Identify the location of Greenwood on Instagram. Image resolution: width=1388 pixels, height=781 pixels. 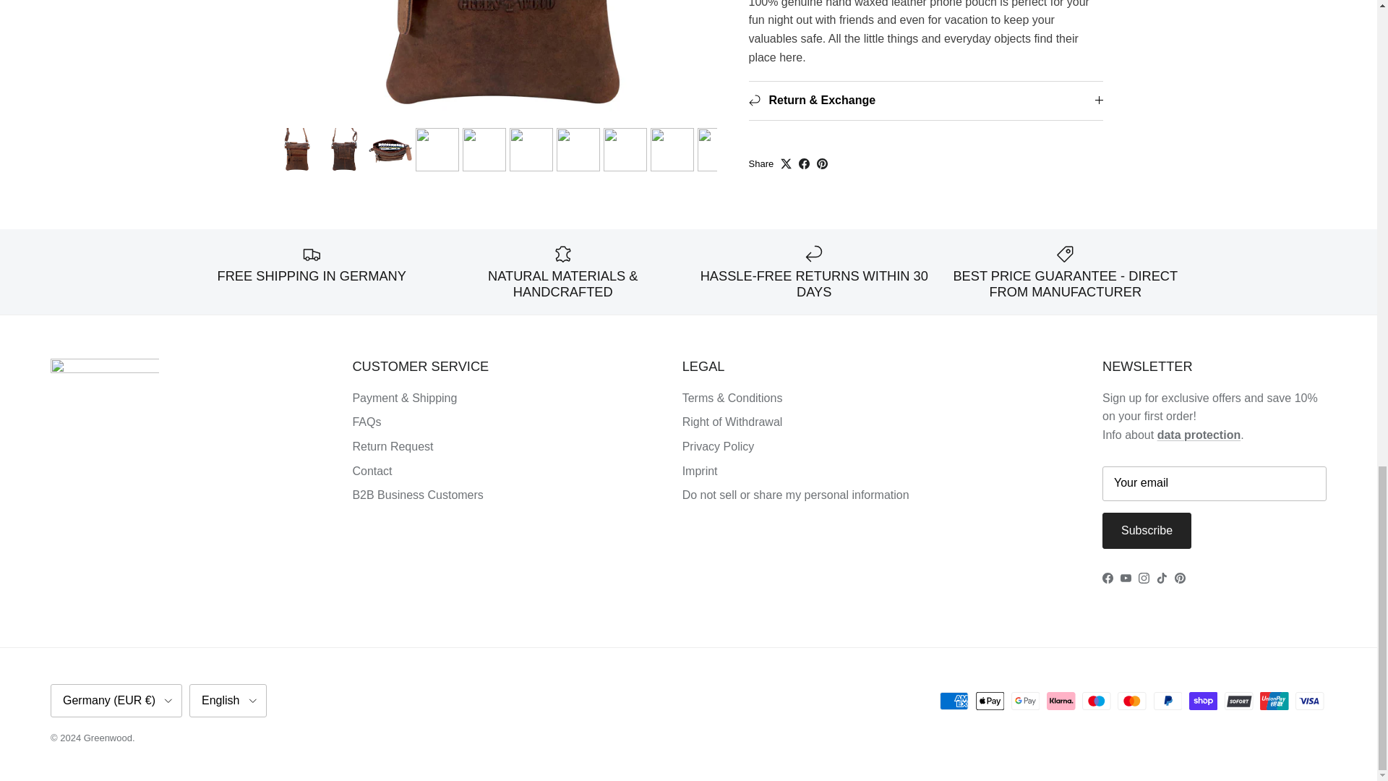
(1144, 577).